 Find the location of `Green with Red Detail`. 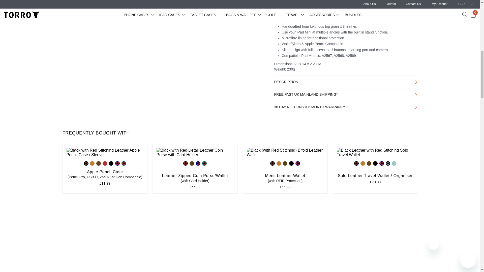

Green with Red Detail is located at coordinates (124, 163).